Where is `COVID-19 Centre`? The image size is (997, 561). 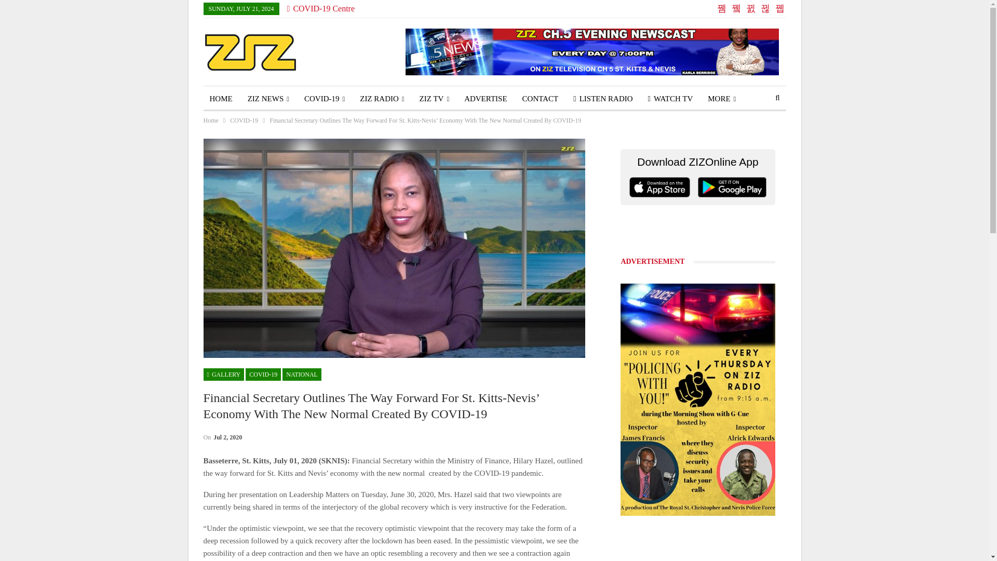
COVID-19 Centre is located at coordinates (321, 8).